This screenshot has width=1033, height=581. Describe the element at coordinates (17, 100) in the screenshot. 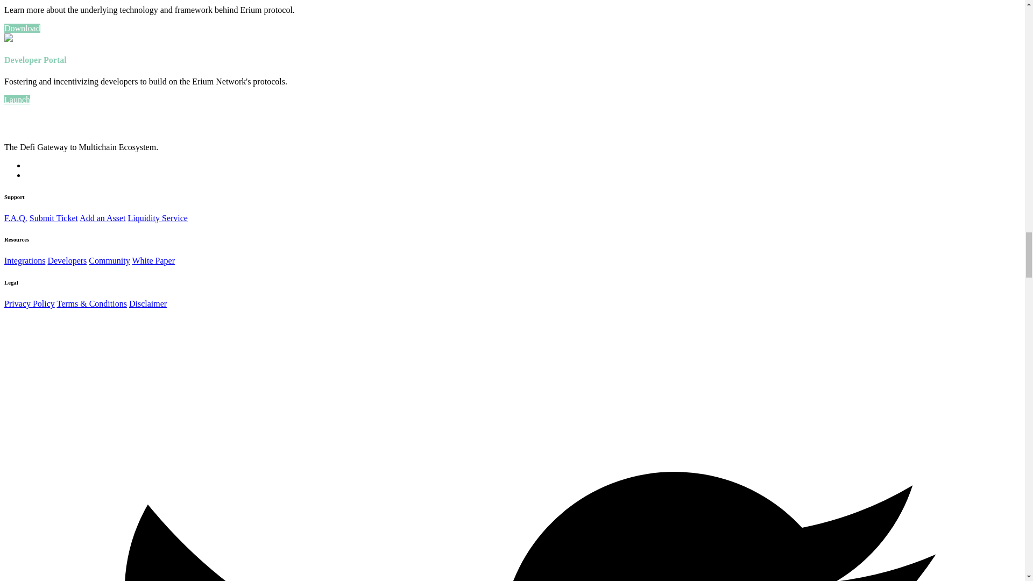

I see `Launch` at that location.